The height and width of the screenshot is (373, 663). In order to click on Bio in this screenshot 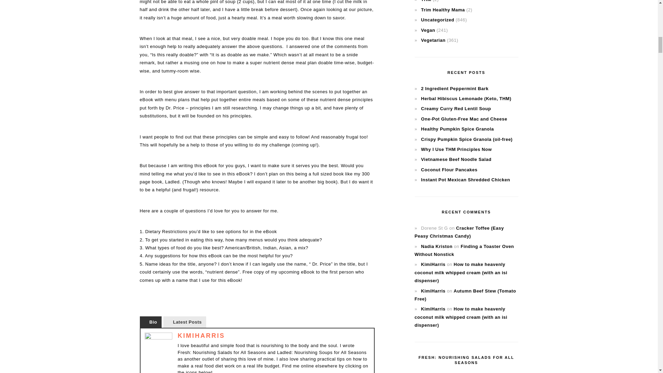, I will do `click(150, 322)`.